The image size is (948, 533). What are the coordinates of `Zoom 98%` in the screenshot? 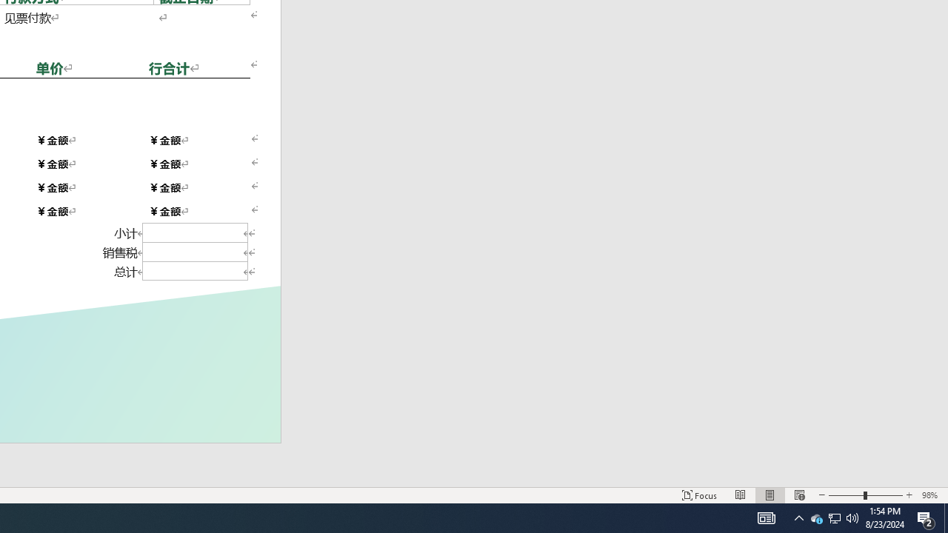 It's located at (932, 495).